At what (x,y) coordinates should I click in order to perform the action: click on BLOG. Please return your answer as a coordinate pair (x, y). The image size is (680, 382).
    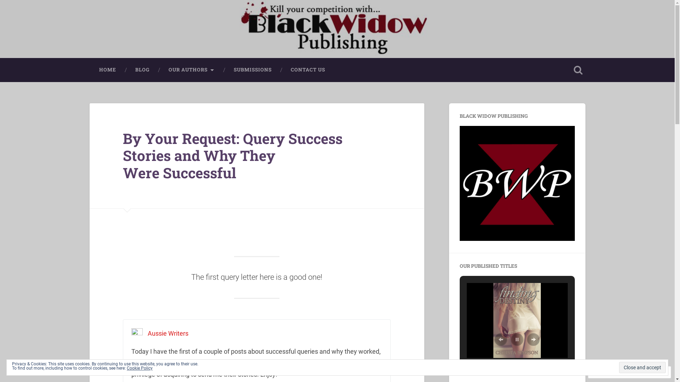
    Looking at the image, I should click on (142, 70).